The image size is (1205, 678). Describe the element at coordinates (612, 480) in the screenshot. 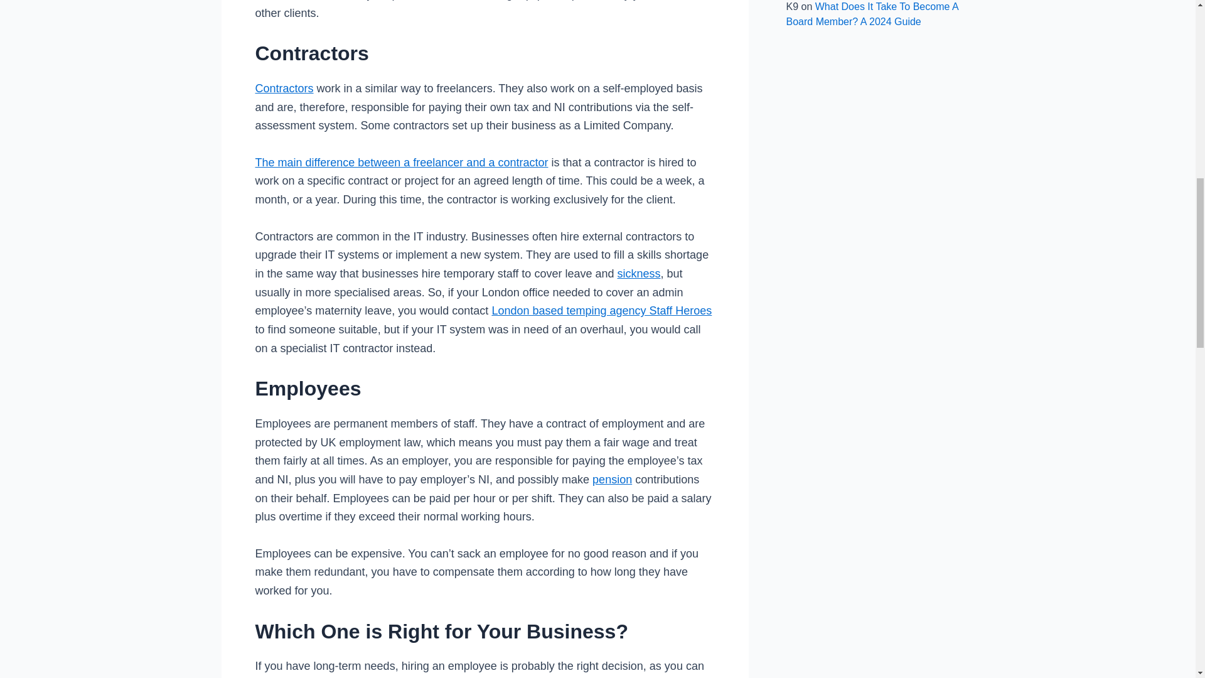

I see `pension` at that location.